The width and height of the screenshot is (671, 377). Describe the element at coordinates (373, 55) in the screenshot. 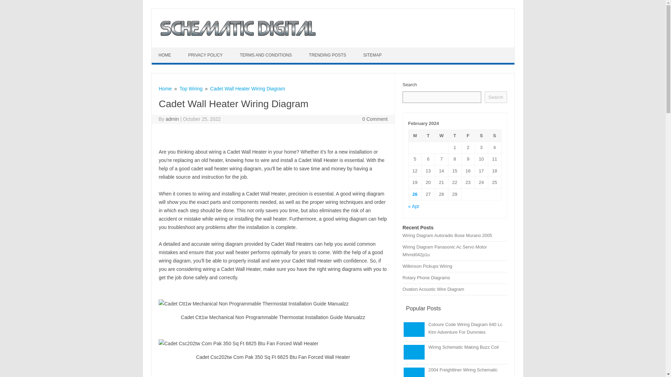

I see `SITEMAP` at that location.